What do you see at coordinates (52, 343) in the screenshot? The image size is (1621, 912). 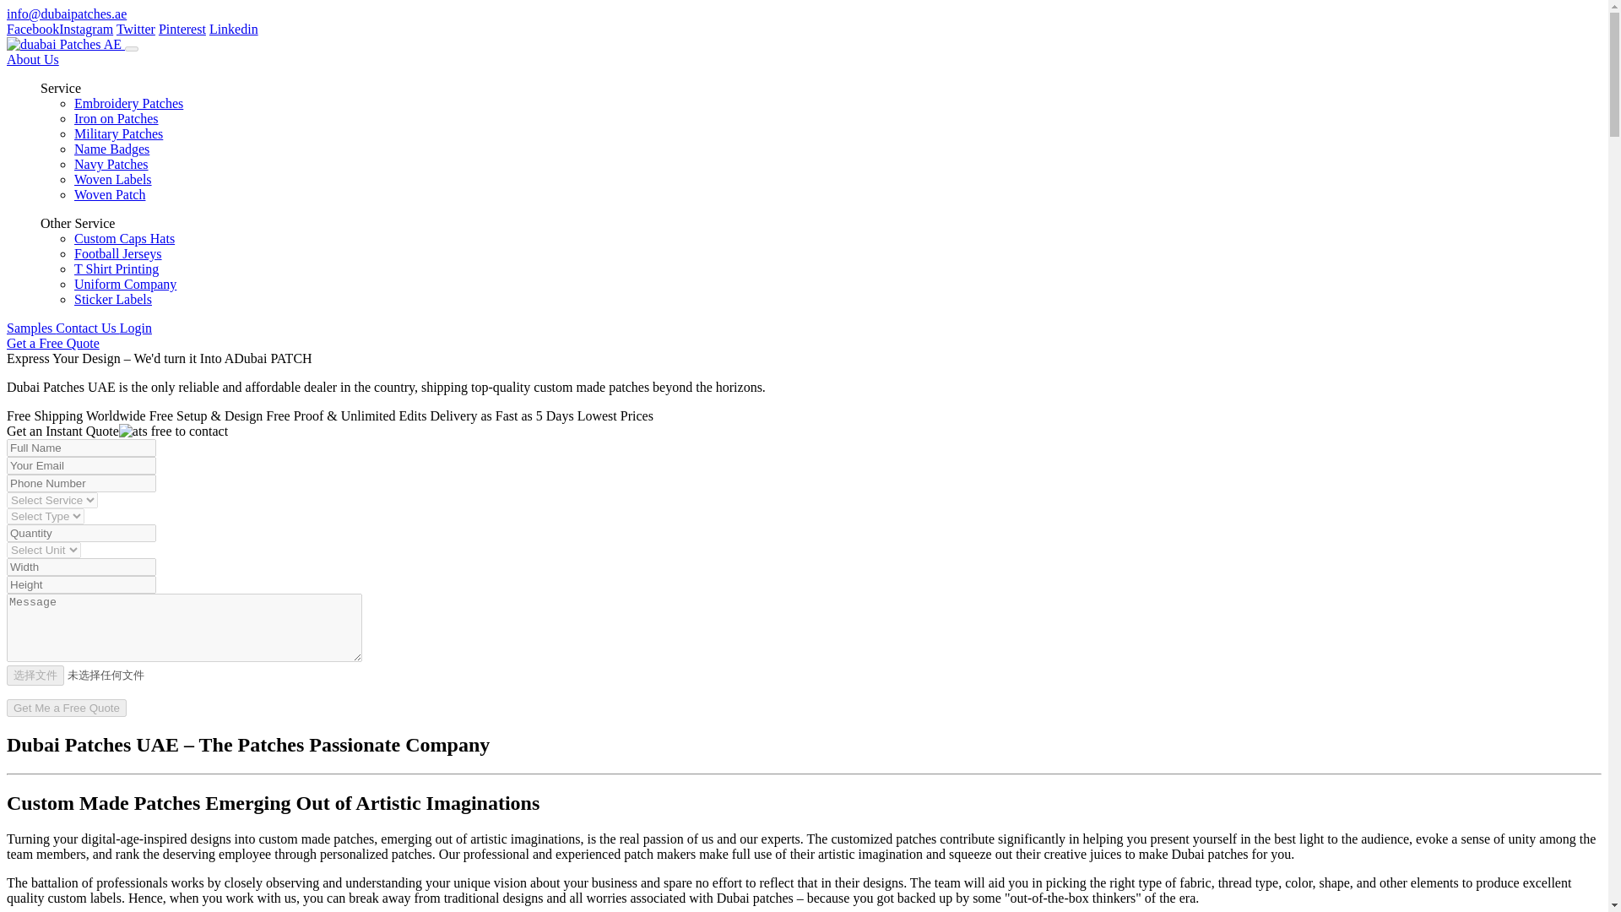 I see `Get a Free Quote` at bounding box center [52, 343].